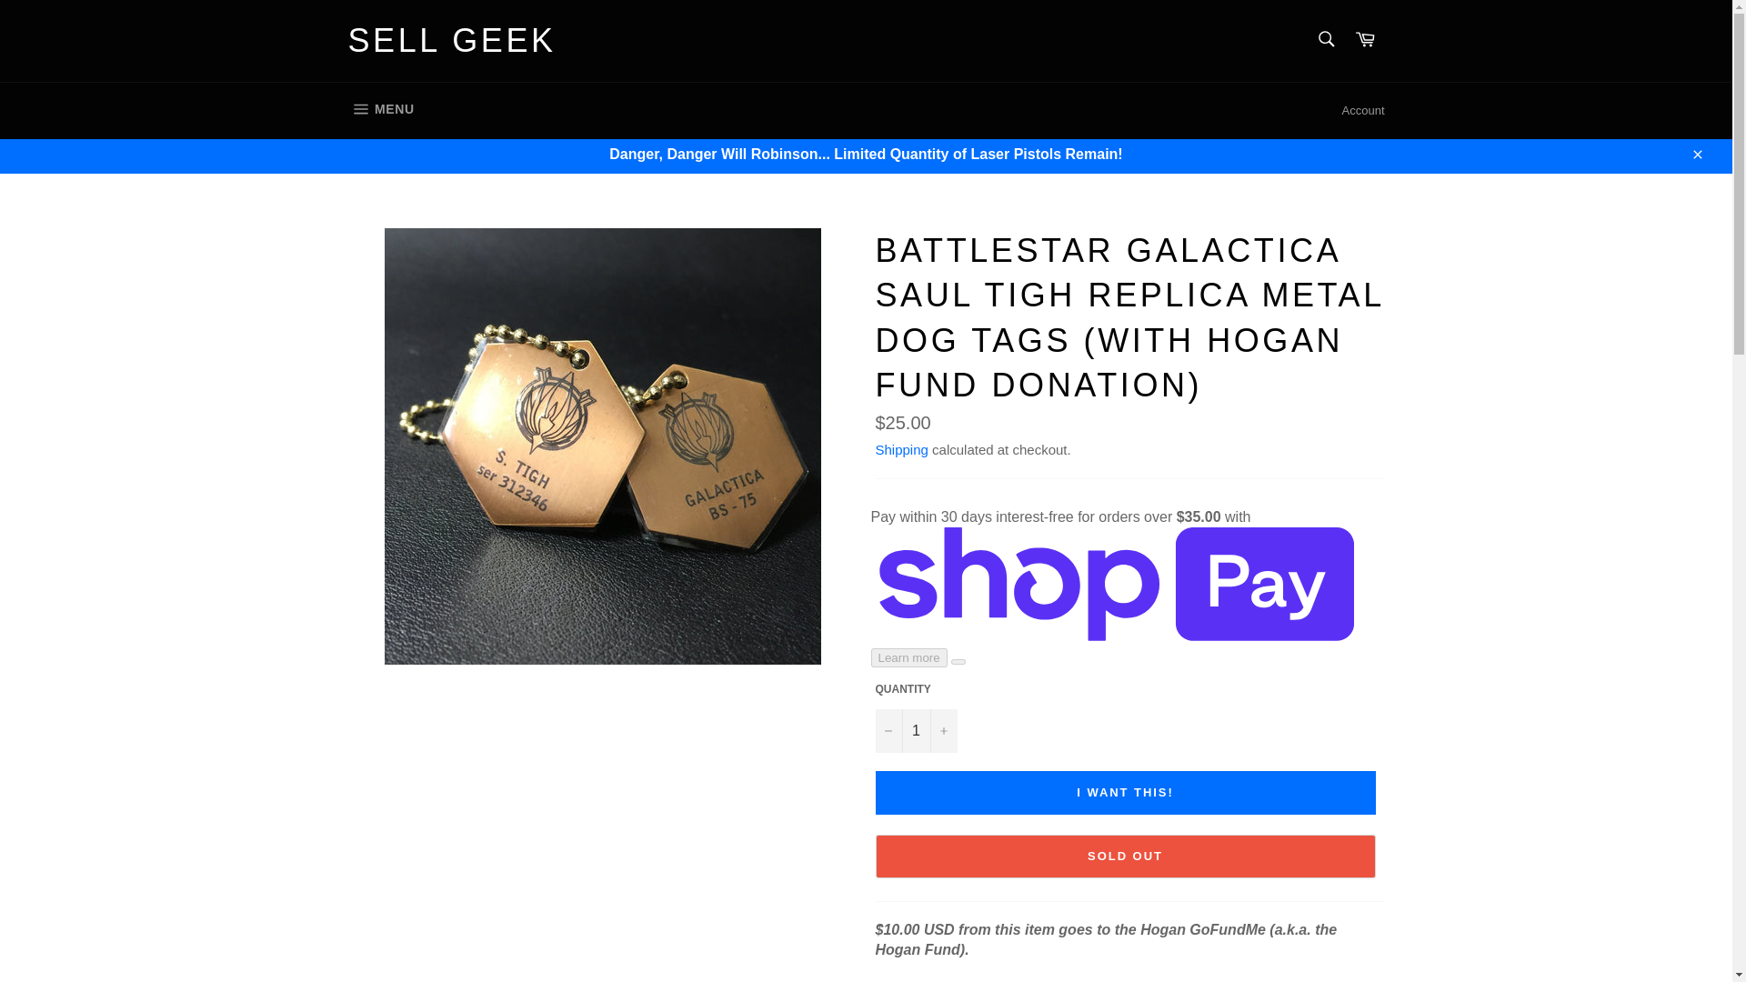 The image size is (1746, 982). What do you see at coordinates (380, 109) in the screenshot?
I see `1` at bounding box center [380, 109].